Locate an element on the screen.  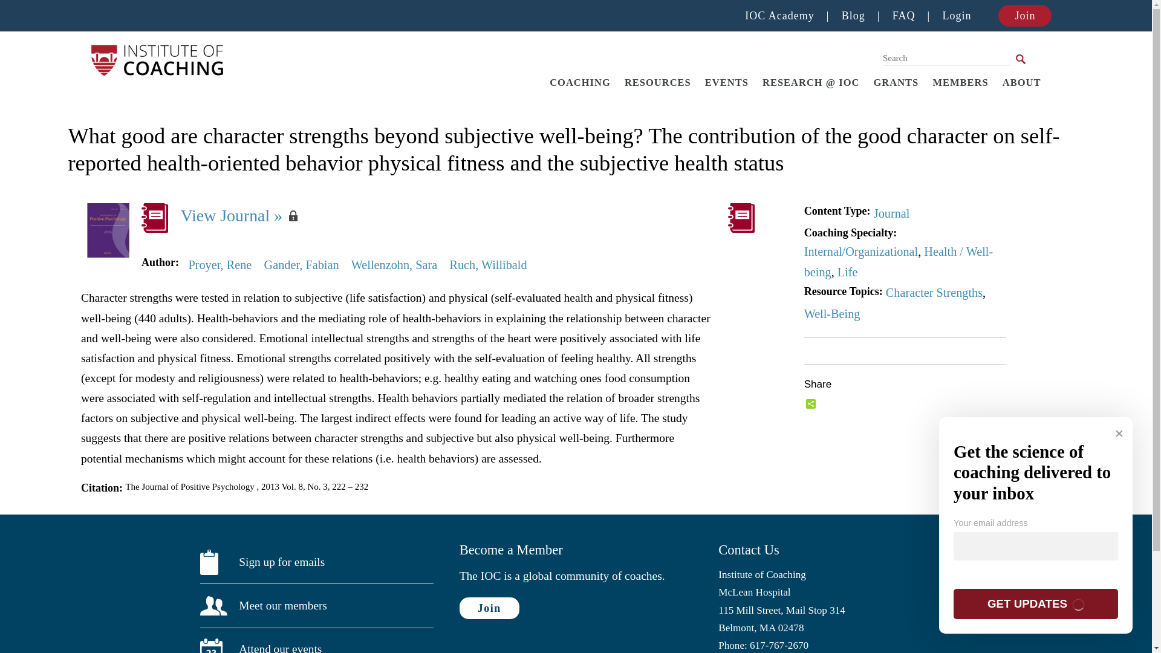
FAQ is located at coordinates (904, 16).